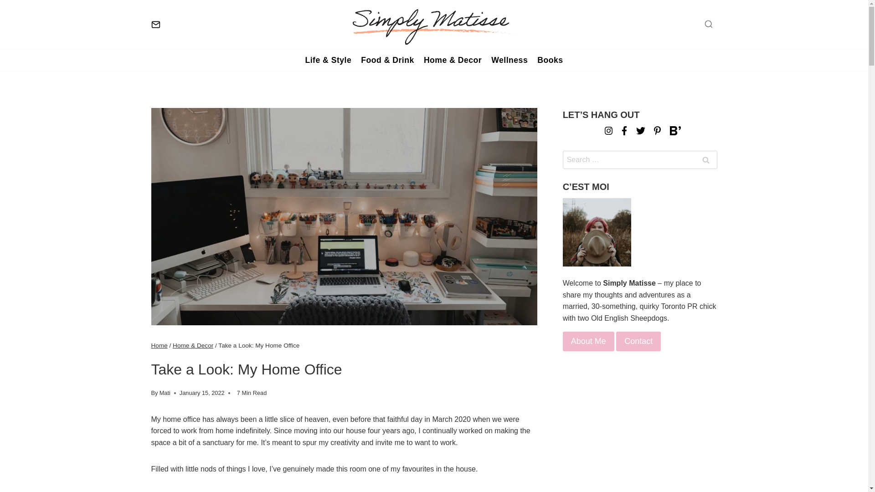  What do you see at coordinates (160, 345) in the screenshot?
I see `Home` at bounding box center [160, 345].